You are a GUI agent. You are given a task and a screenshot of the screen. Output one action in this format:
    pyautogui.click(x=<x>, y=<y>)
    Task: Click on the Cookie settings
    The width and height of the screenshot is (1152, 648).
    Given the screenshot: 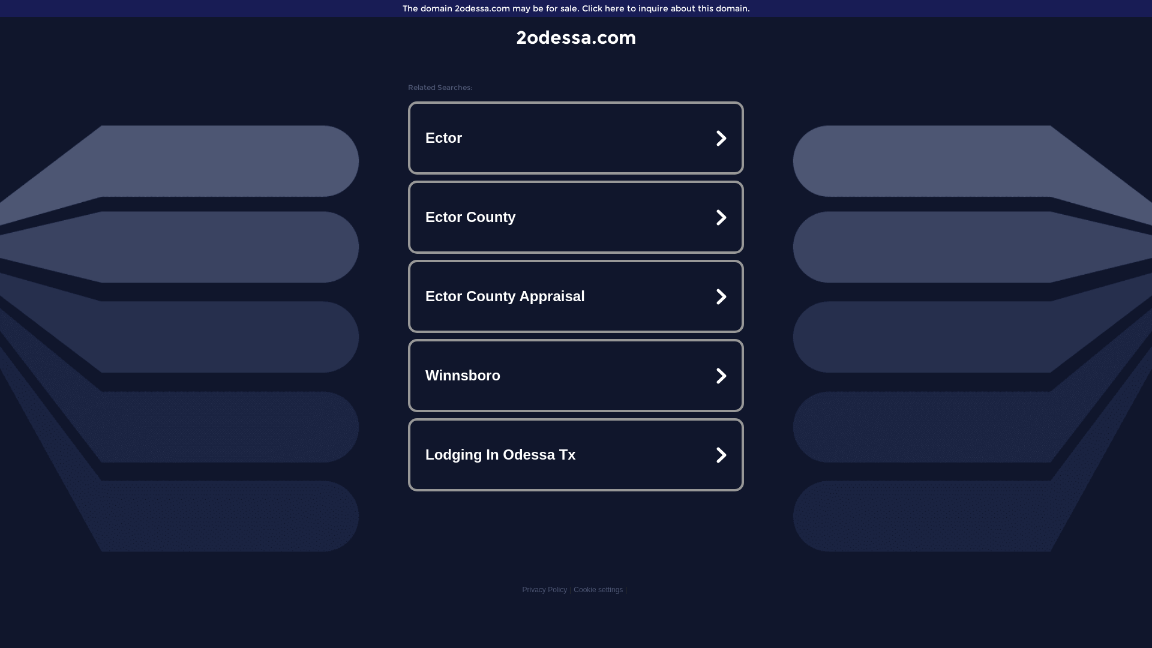 What is the action you would take?
    pyautogui.click(x=598, y=590)
    